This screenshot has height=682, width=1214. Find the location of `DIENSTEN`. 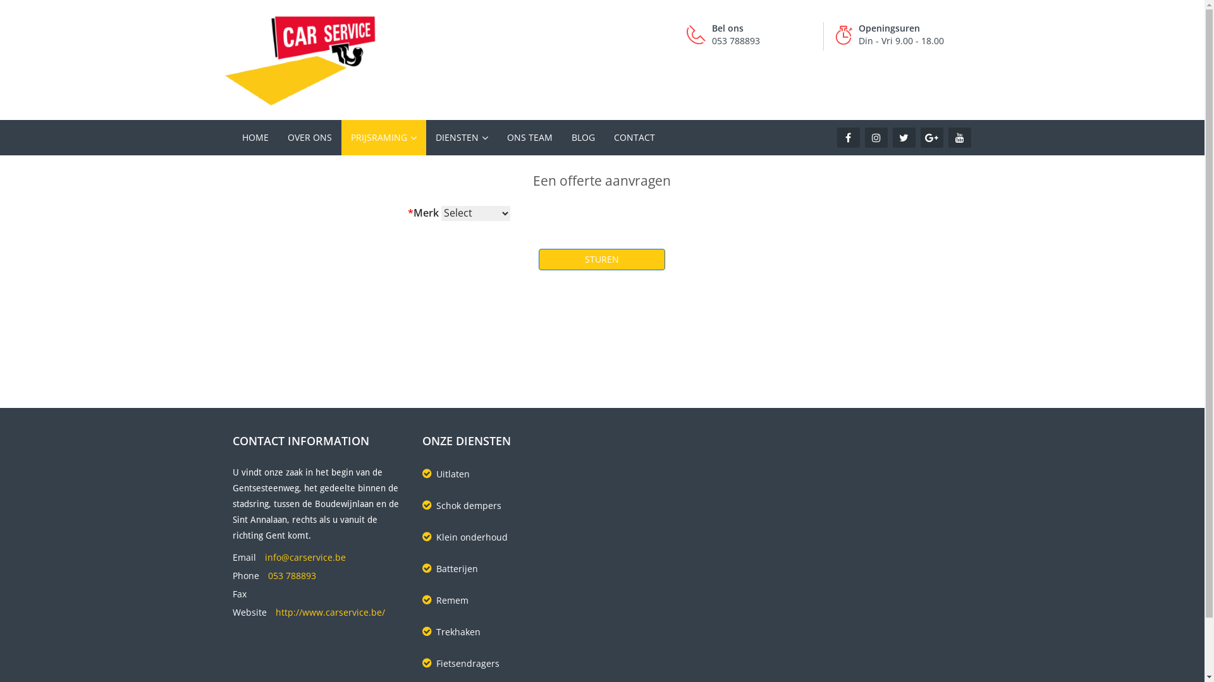

DIENSTEN is located at coordinates (462, 138).